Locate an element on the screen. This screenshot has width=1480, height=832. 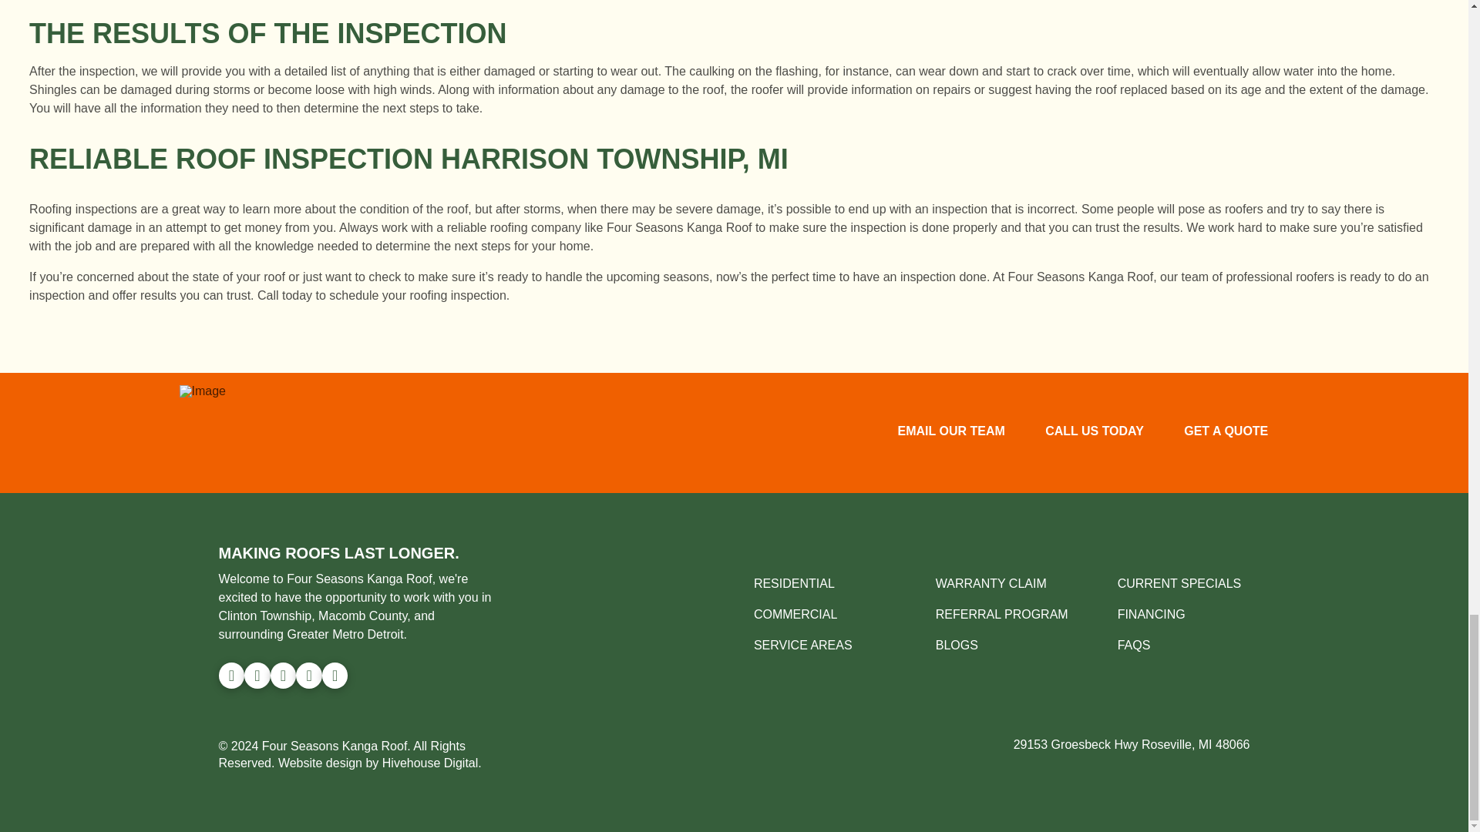
CURRENT SPECIALS is located at coordinates (1179, 583).